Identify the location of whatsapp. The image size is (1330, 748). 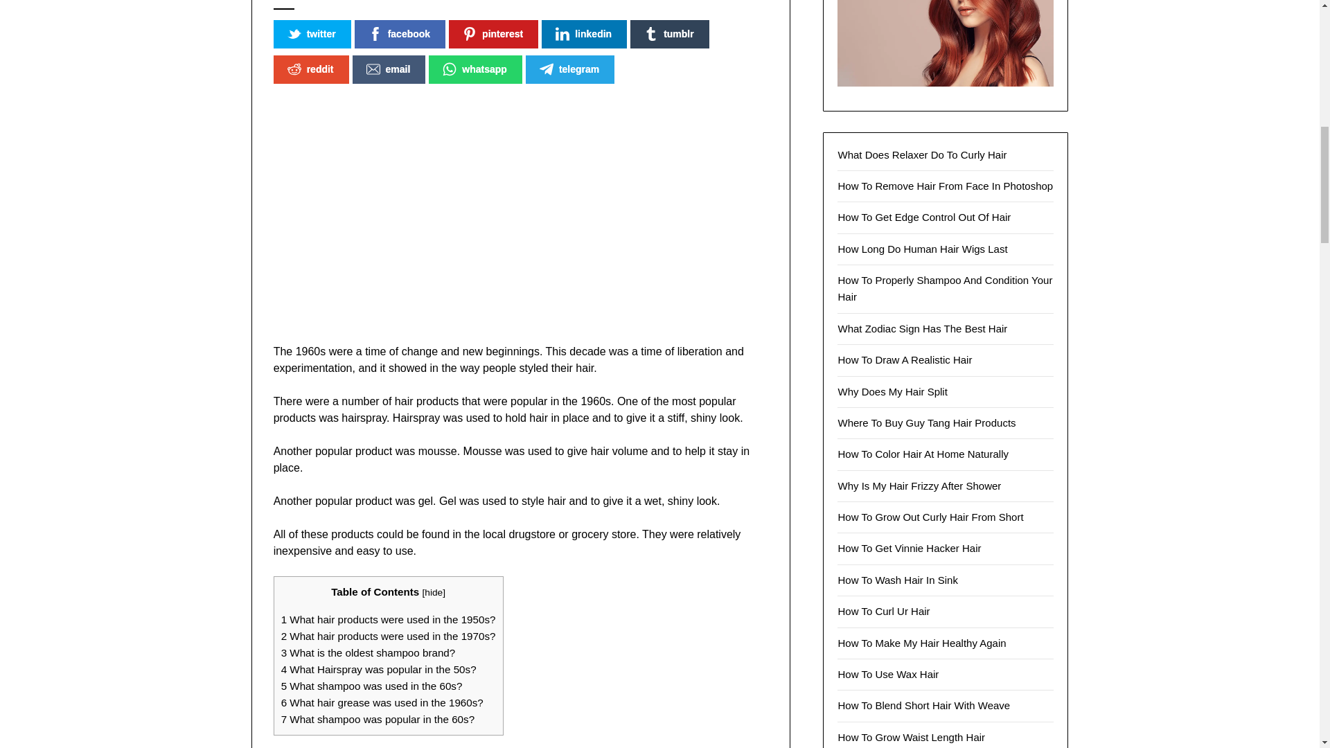
(475, 69).